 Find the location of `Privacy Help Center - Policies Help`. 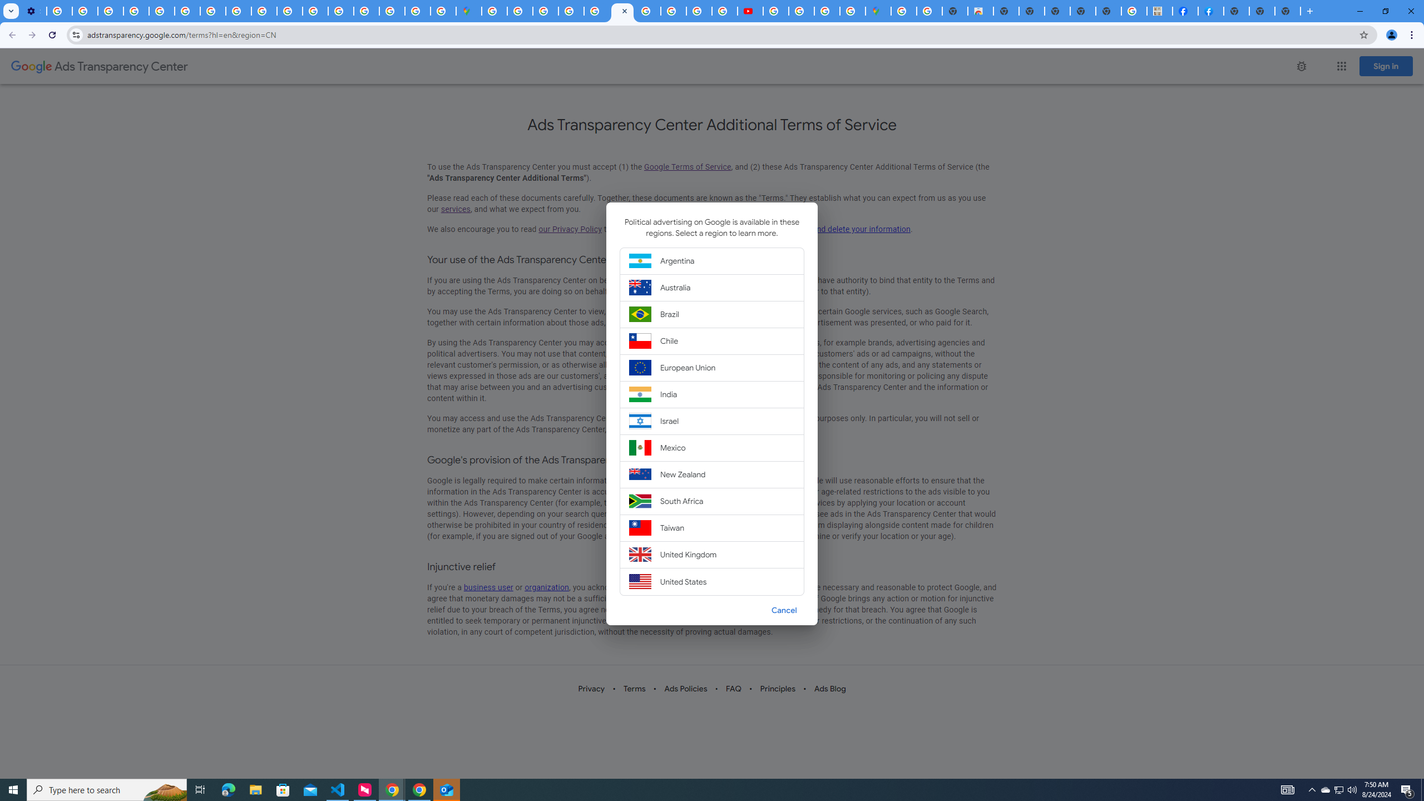

Privacy Help Center - Policies Help is located at coordinates (161, 11).